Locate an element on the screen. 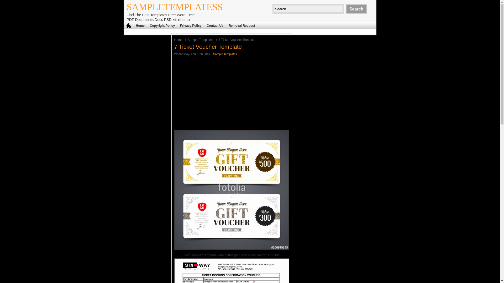 This screenshot has height=283, width=504. SampleTemplatess is located at coordinates (174, 7).